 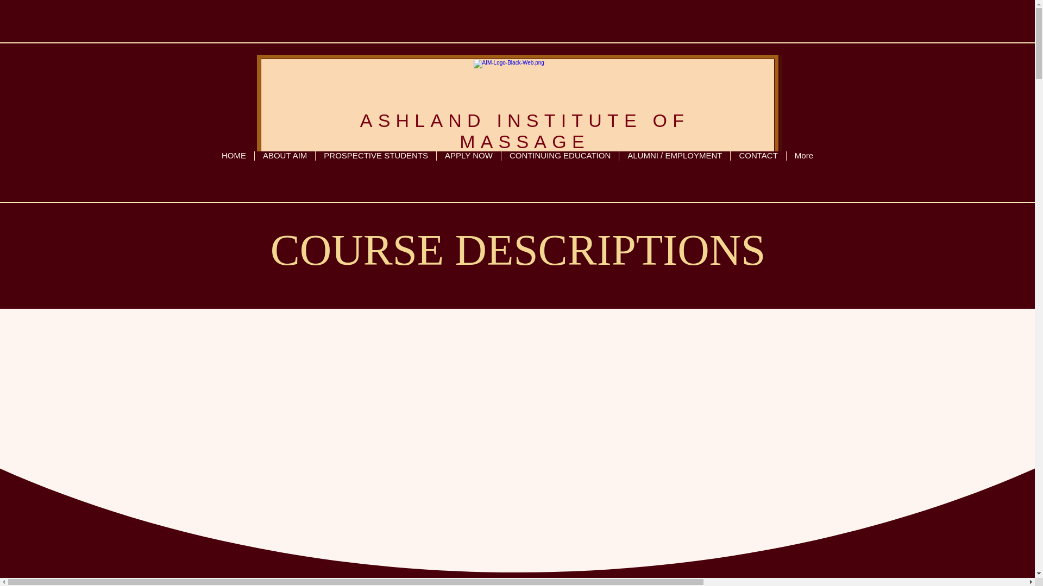 What do you see at coordinates (375, 170) in the screenshot?
I see `PROSPECTIVE STUDENTS` at bounding box center [375, 170].